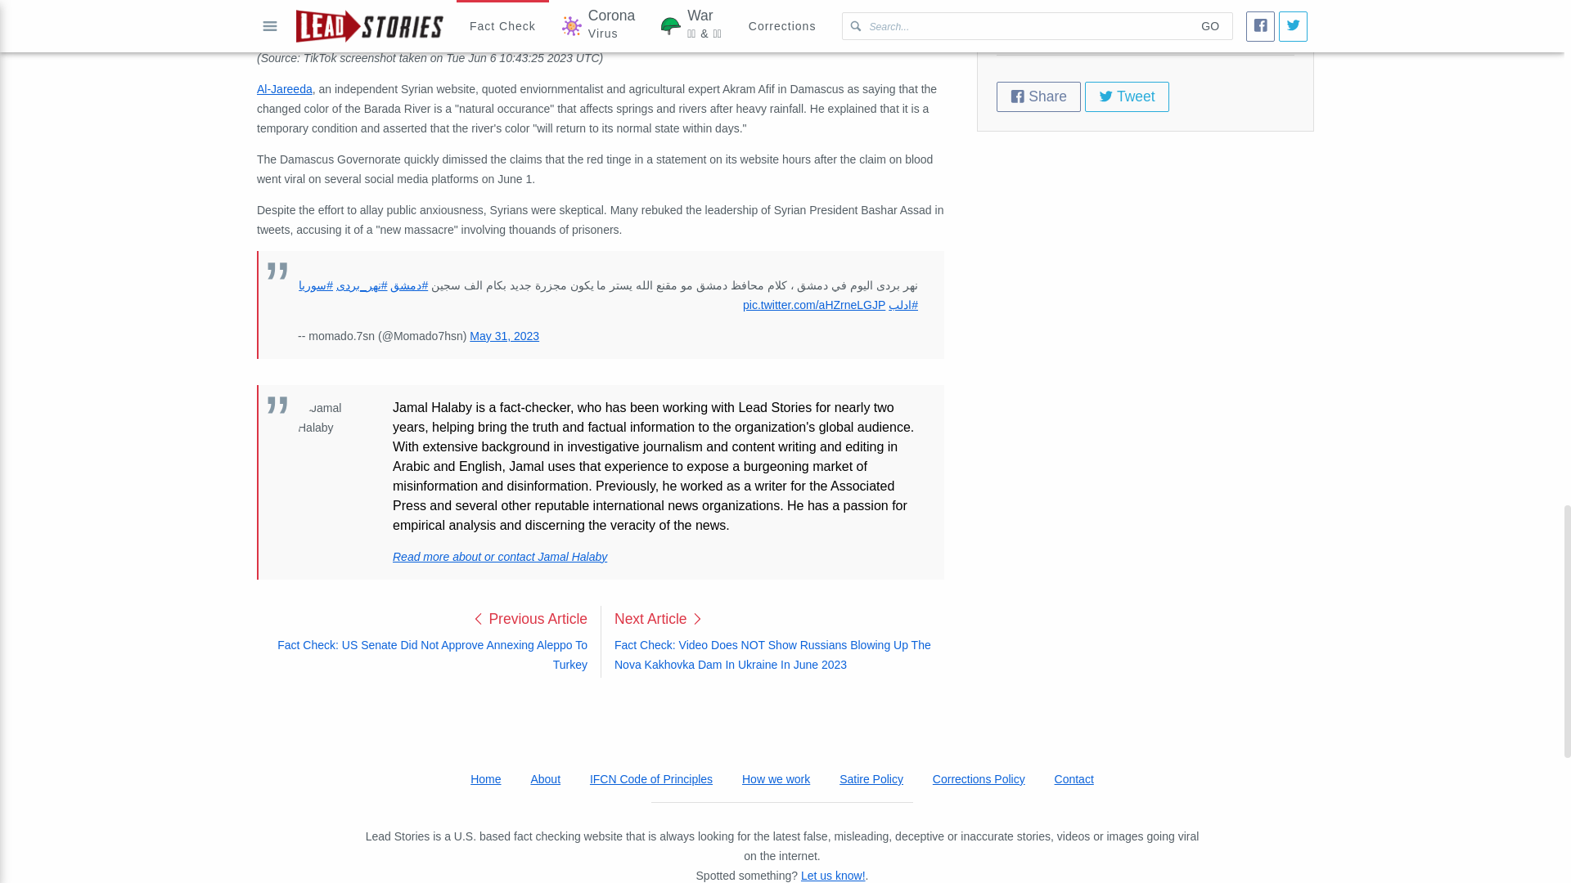 The image size is (1571, 883). Describe the element at coordinates (499, 556) in the screenshot. I see `Read more about or contact Jamal Halaby` at that location.